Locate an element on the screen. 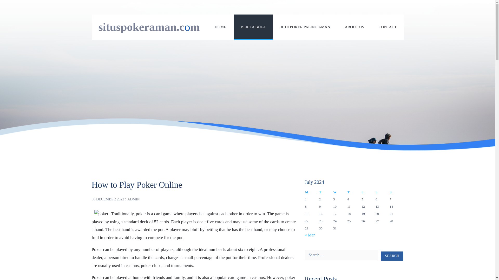 The image size is (499, 280). Friday is located at coordinates (368, 192).